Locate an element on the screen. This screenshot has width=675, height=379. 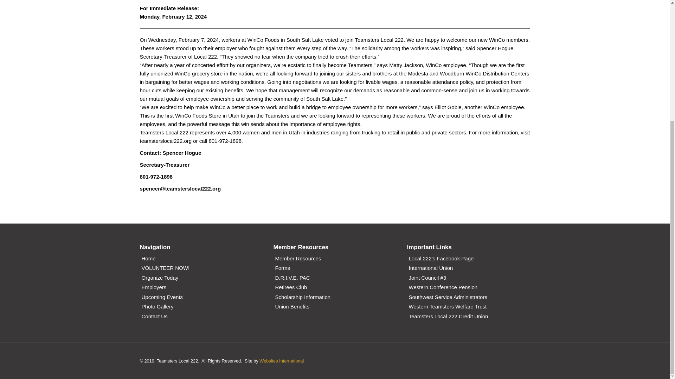
Website Development is located at coordinates (281, 361).